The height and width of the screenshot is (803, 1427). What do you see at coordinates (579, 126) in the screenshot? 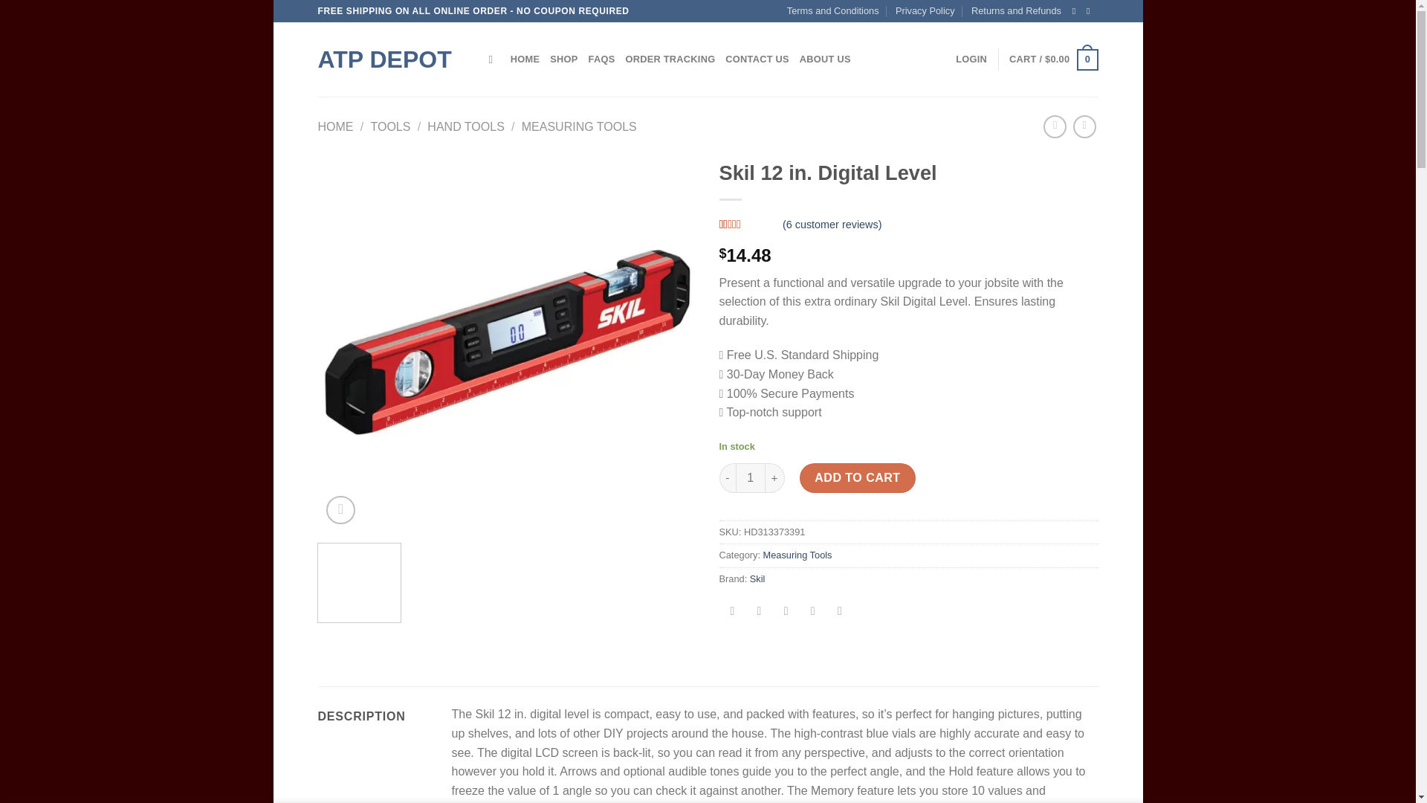
I see `MEASURING TOOLS` at bounding box center [579, 126].